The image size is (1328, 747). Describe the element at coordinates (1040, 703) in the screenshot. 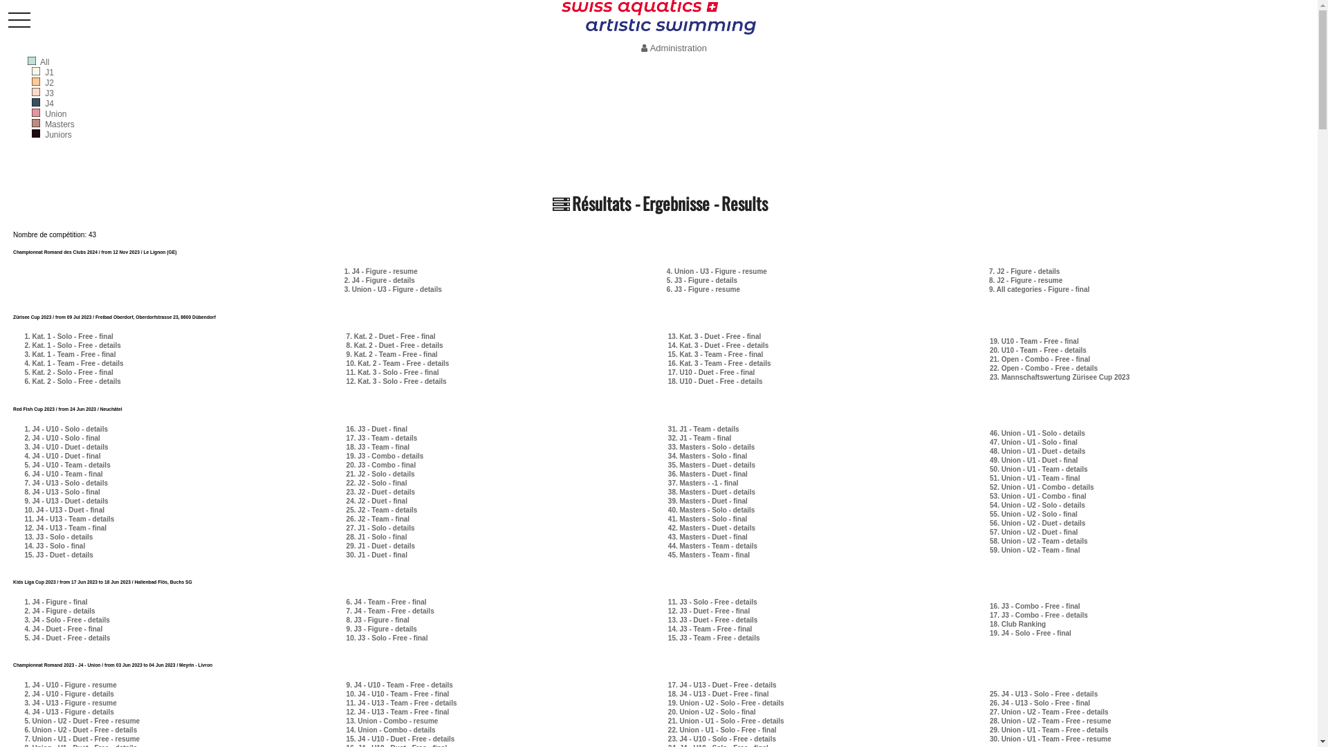

I see `26. J4 - U13 - Solo - Free - final` at that location.